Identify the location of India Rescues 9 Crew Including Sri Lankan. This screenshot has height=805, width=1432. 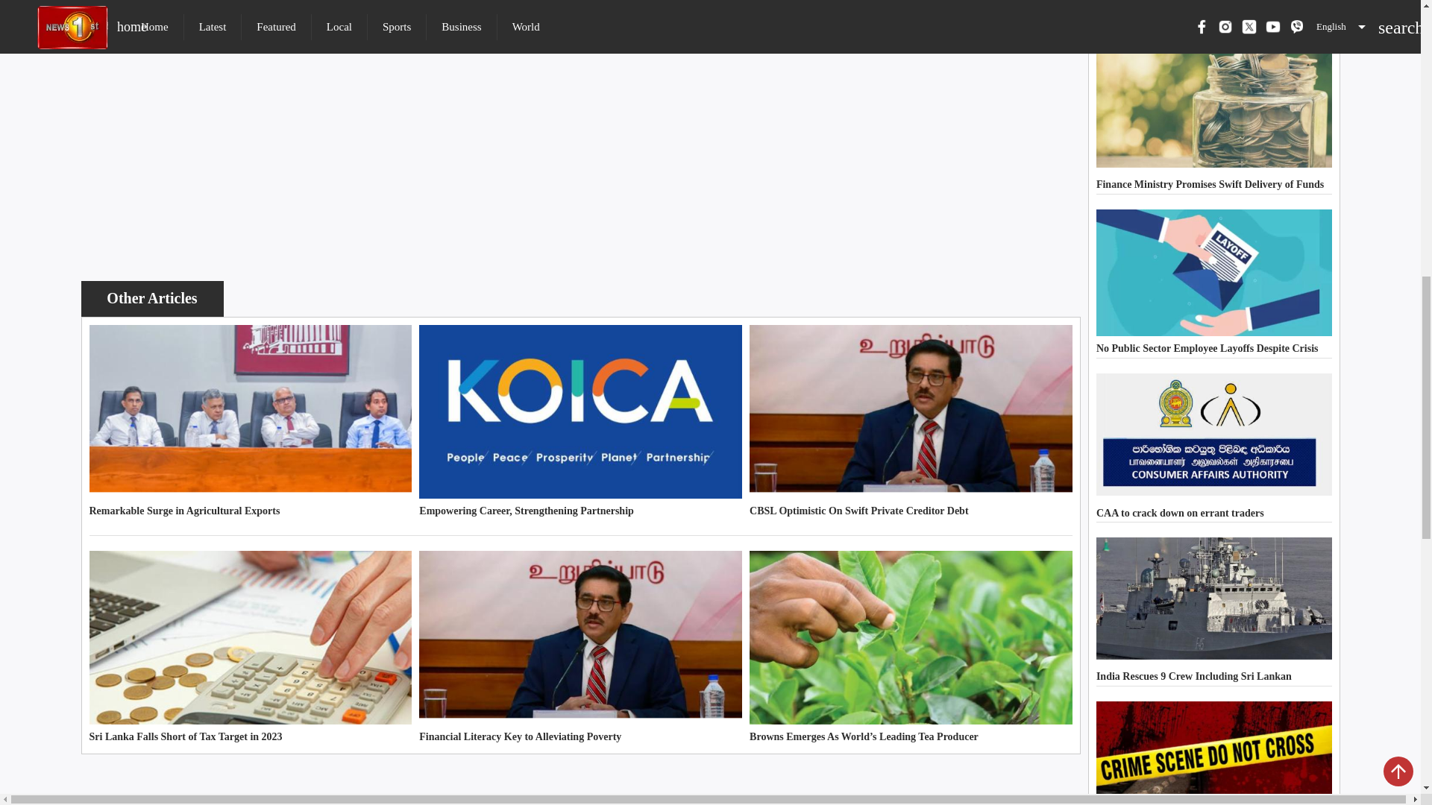
(1214, 611).